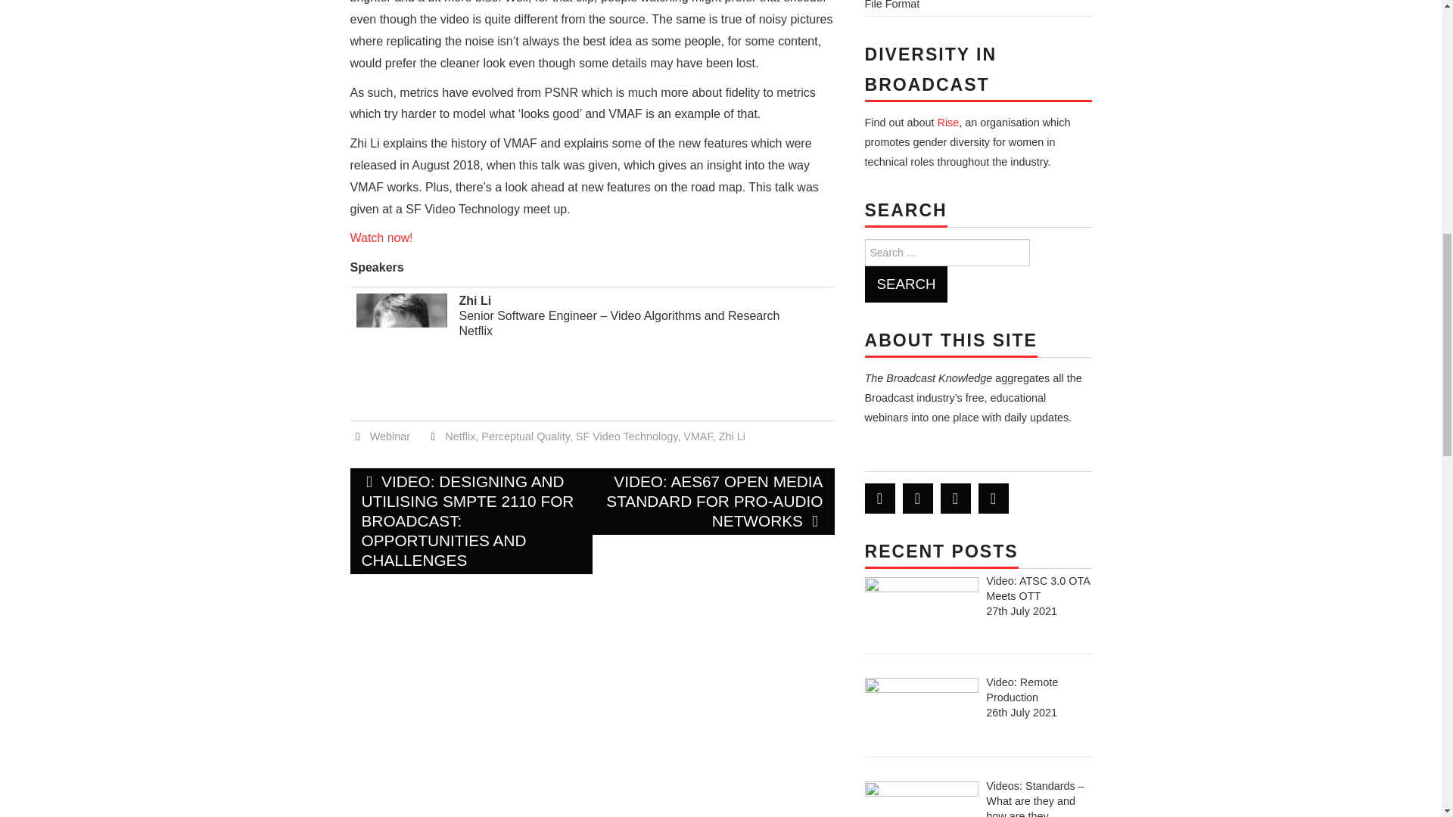  Describe the element at coordinates (1038, 589) in the screenshot. I see `Video: ATSC 3.0 OTA Meets OTT` at that location.